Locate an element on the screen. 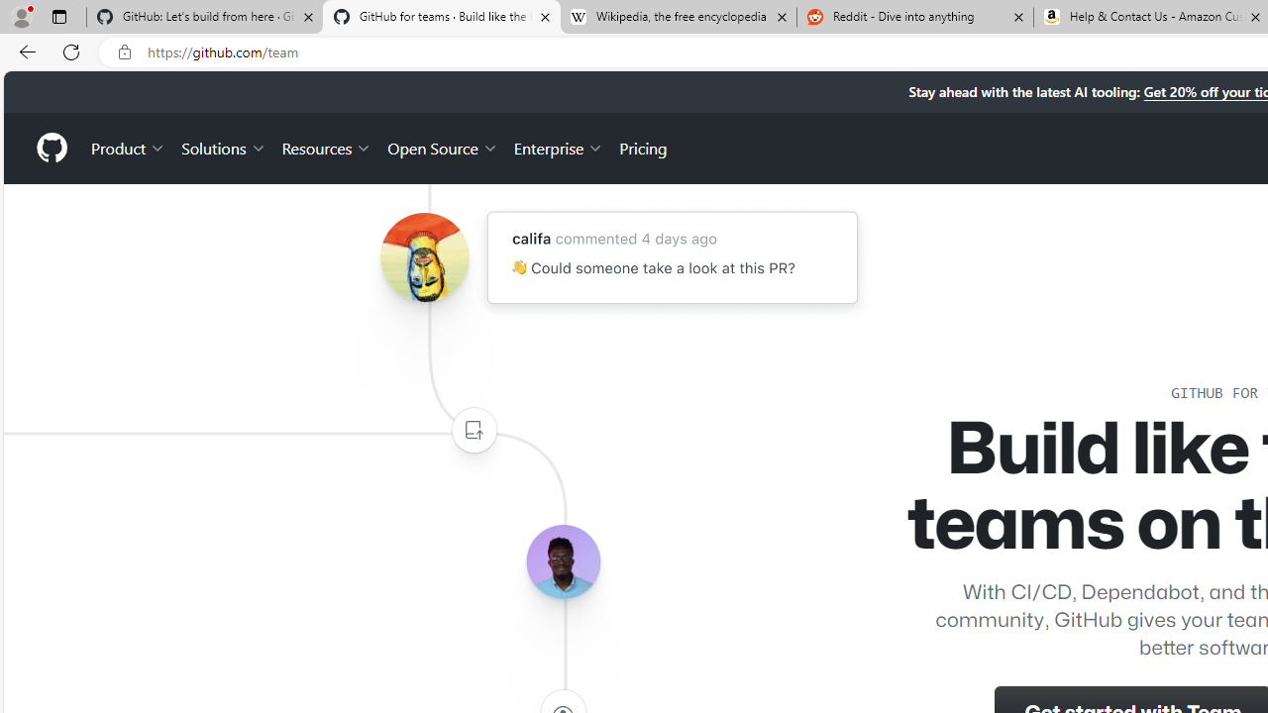  Reddit - Dive into anything is located at coordinates (915, 18).